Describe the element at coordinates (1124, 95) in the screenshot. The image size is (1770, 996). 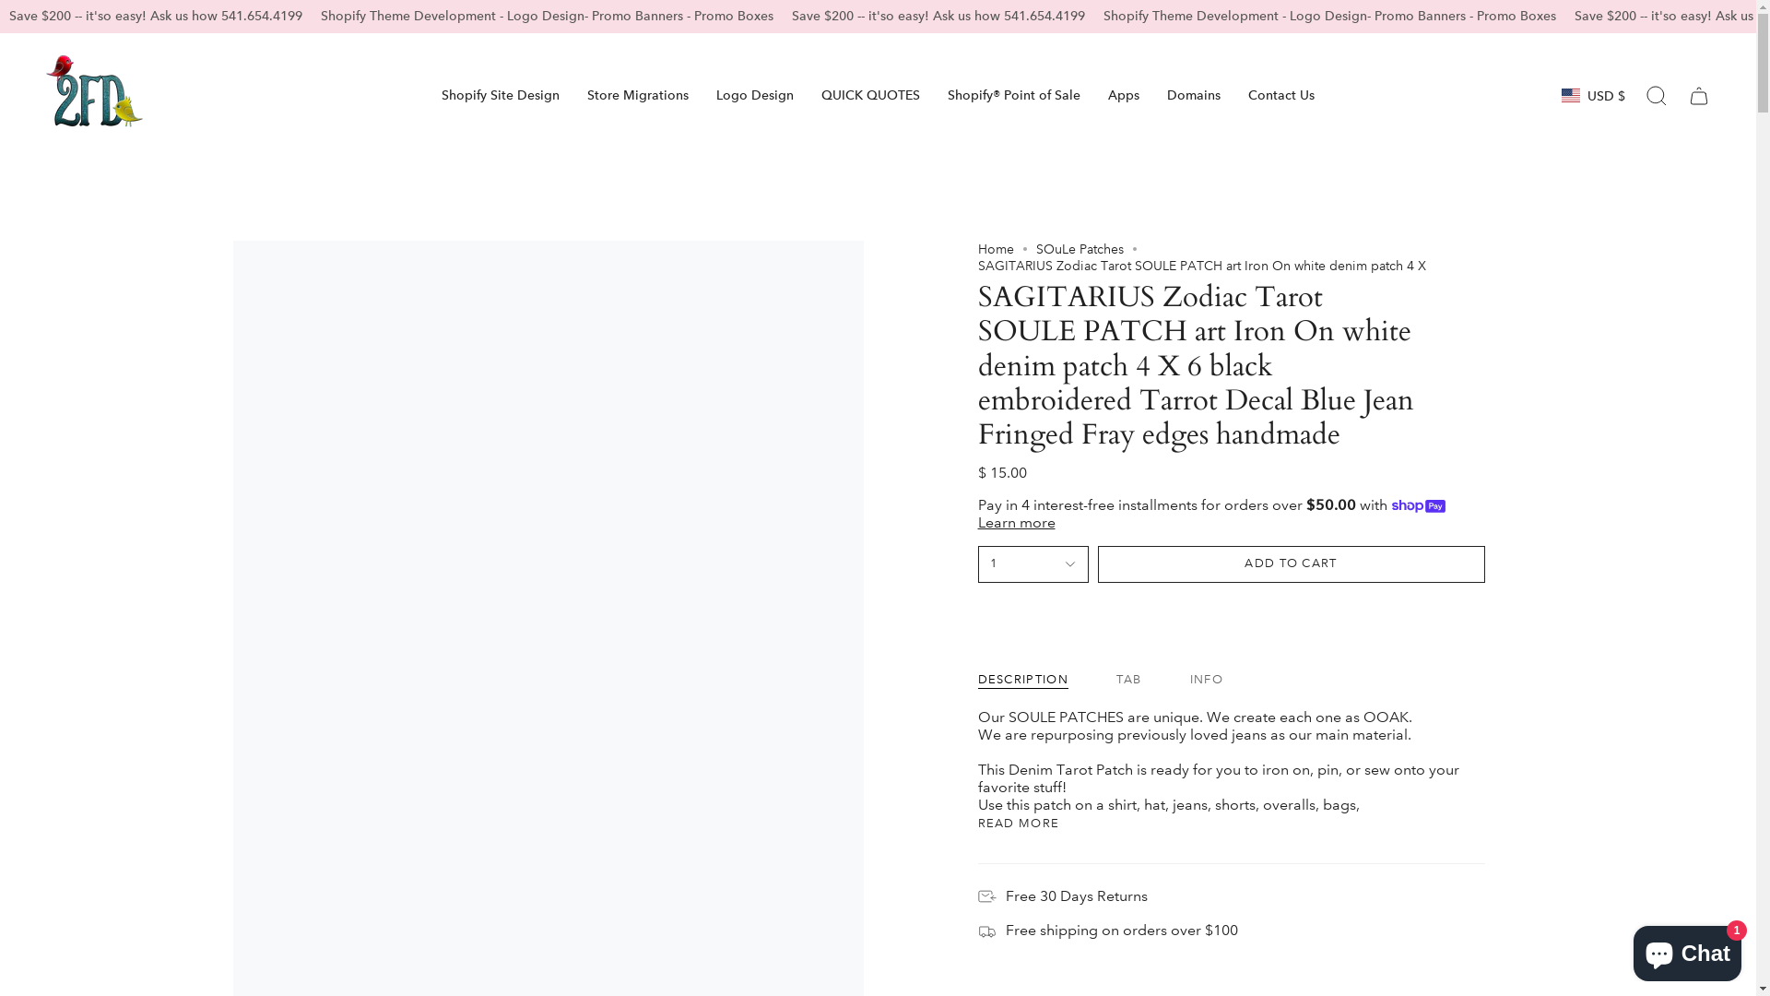
I see `Apps` at that location.